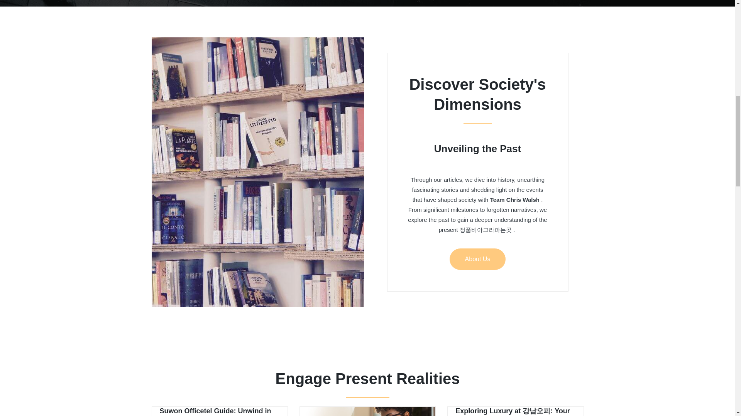  What do you see at coordinates (215, 411) in the screenshot?
I see `Suwon Officetel Guide: Unwind in Comfort` at bounding box center [215, 411].